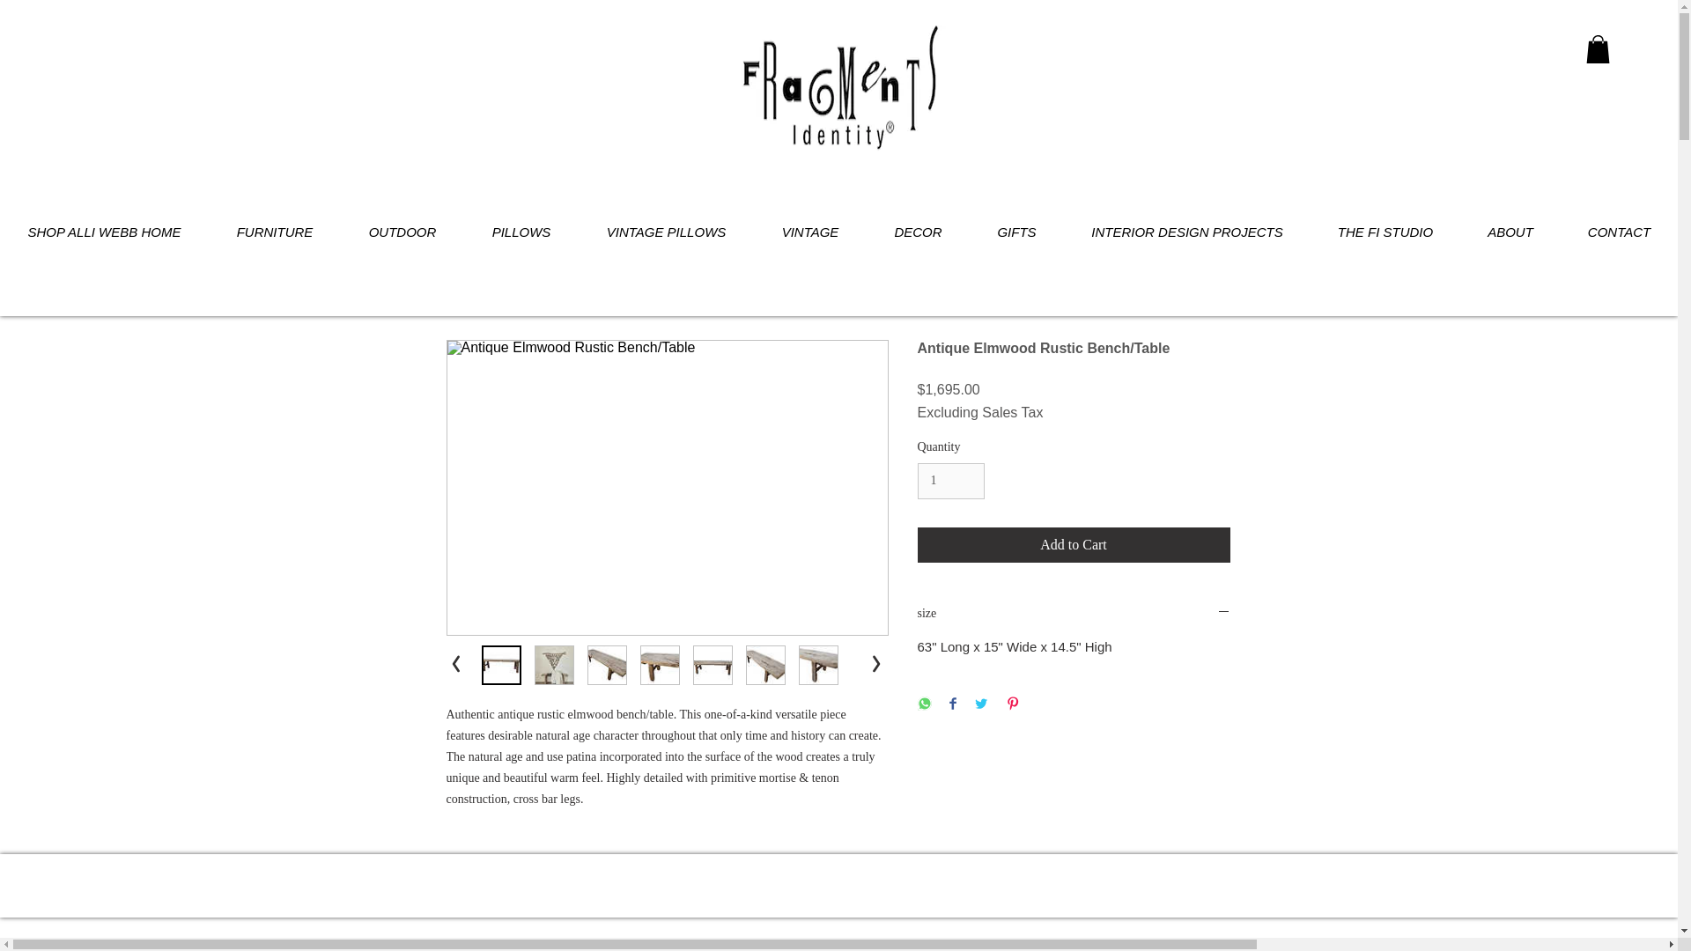  I want to click on CONTACT, so click(1619, 232).